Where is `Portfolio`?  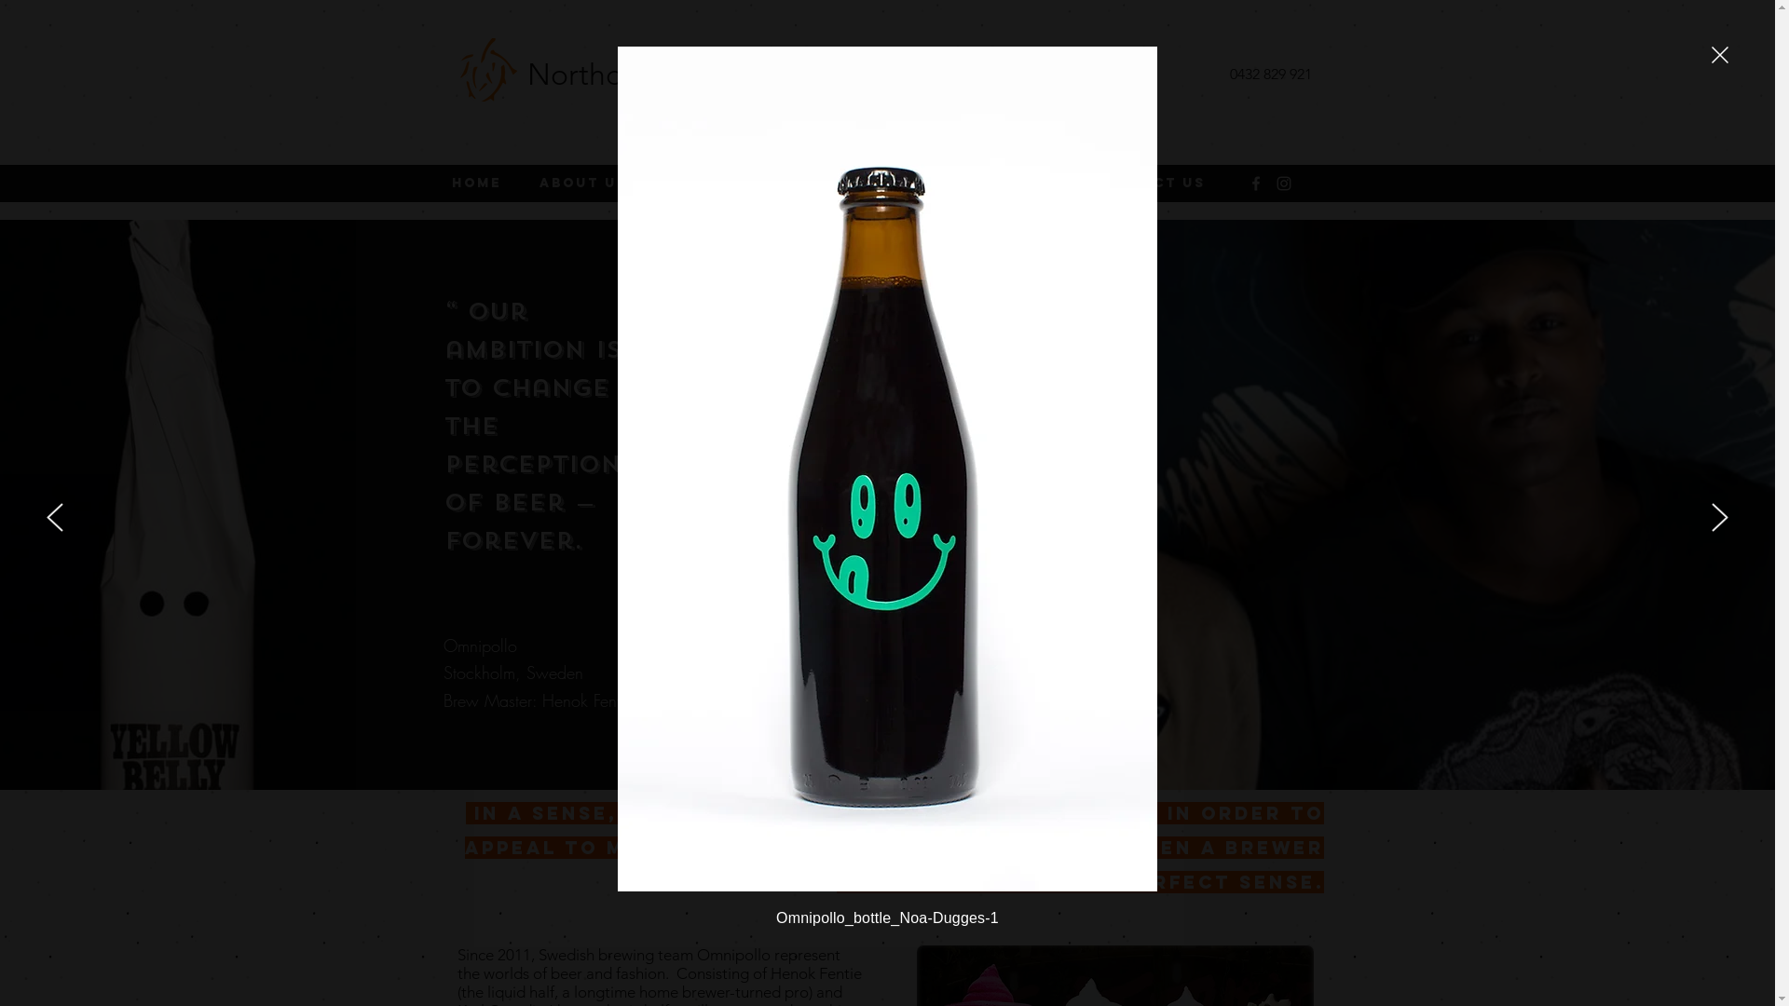 Portfolio is located at coordinates (718, 184).